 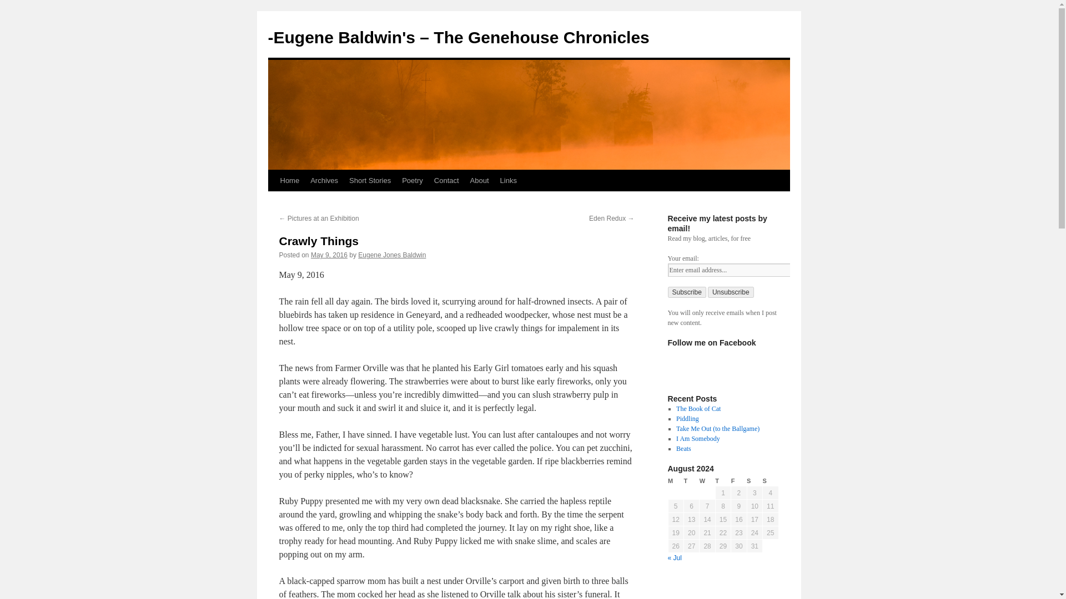 What do you see at coordinates (691, 480) in the screenshot?
I see `Tuesday` at bounding box center [691, 480].